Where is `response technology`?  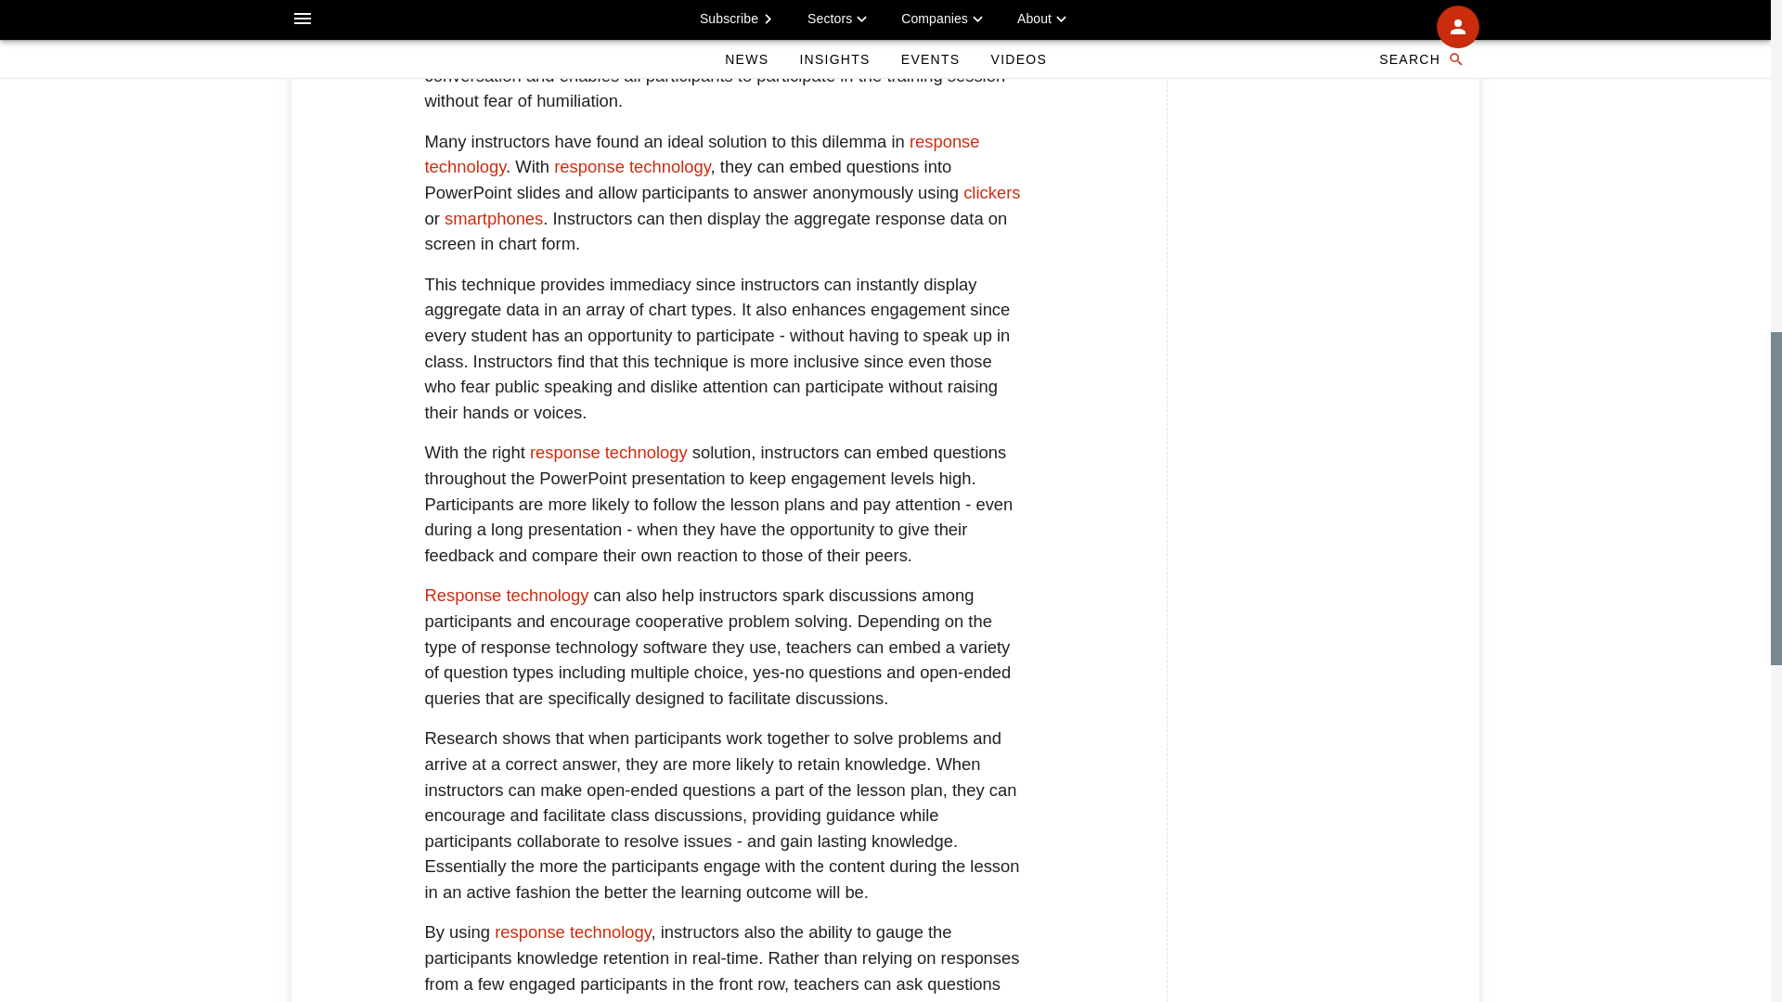
response technology is located at coordinates (609, 452).